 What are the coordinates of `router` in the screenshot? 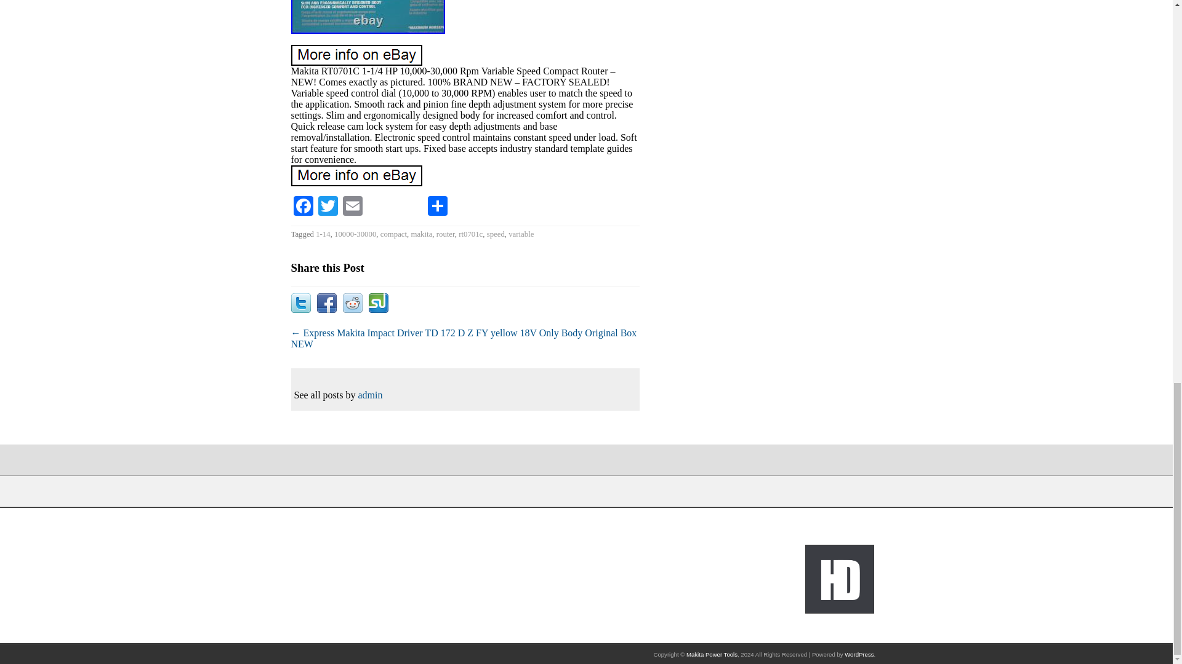 It's located at (446, 234).